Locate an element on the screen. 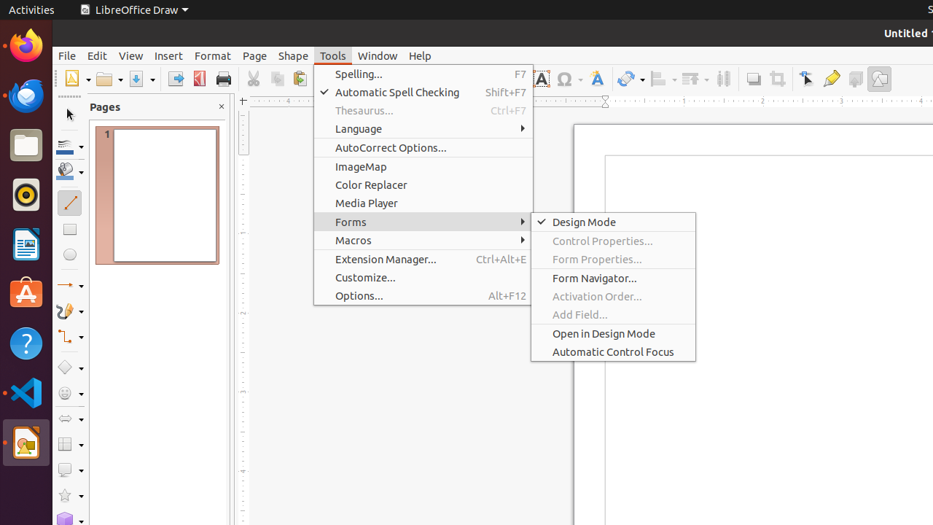  Visual Studio Code is located at coordinates (26, 392).